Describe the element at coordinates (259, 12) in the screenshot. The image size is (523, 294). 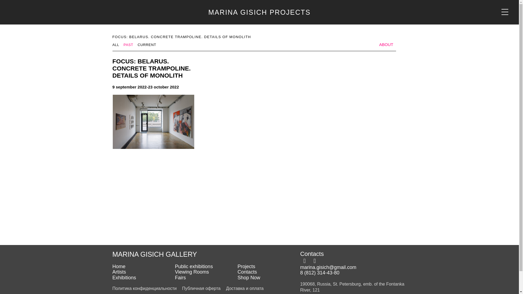
I see `MARINA GISICH PROJECTS` at that location.